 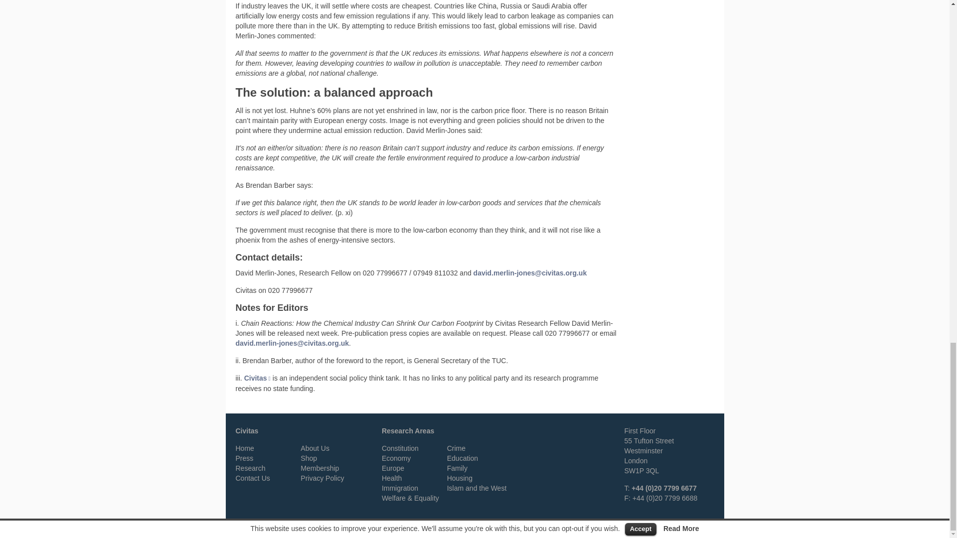 What do you see at coordinates (322, 478) in the screenshot?
I see `Privacy Policy` at bounding box center [322, 478].